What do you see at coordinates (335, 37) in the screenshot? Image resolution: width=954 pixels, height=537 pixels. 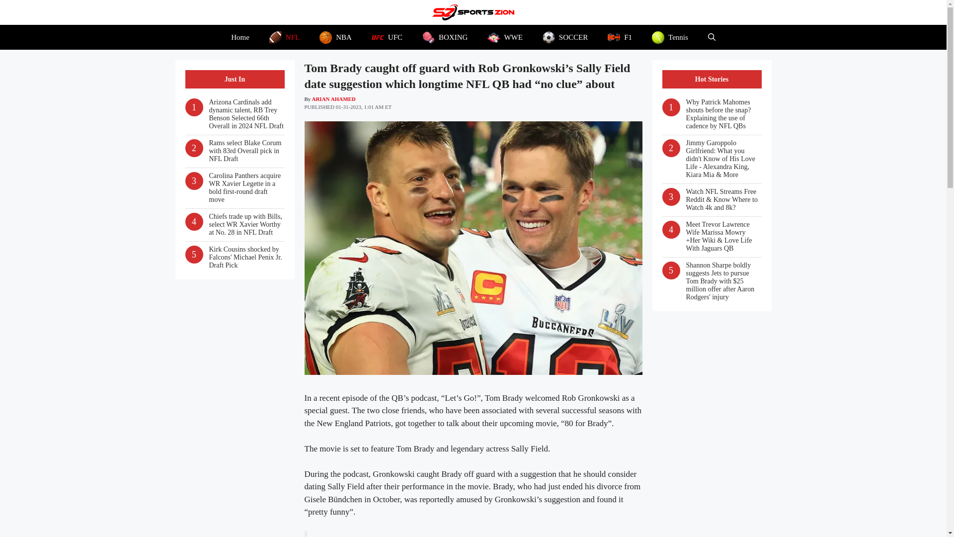 I see `NBA` at bounding box center [335, 37].